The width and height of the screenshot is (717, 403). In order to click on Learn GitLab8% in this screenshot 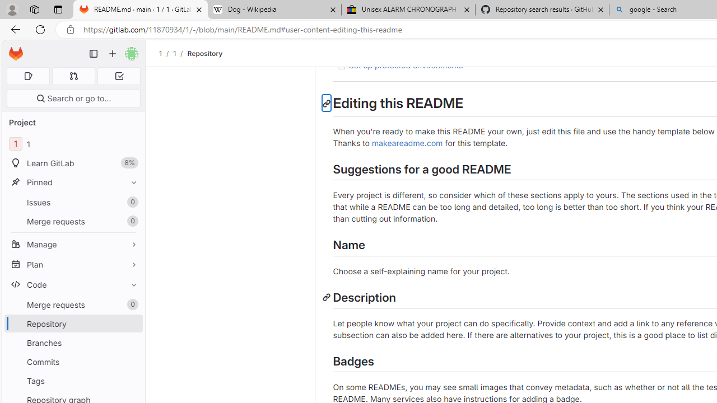, I will do `click(73, 163)`.